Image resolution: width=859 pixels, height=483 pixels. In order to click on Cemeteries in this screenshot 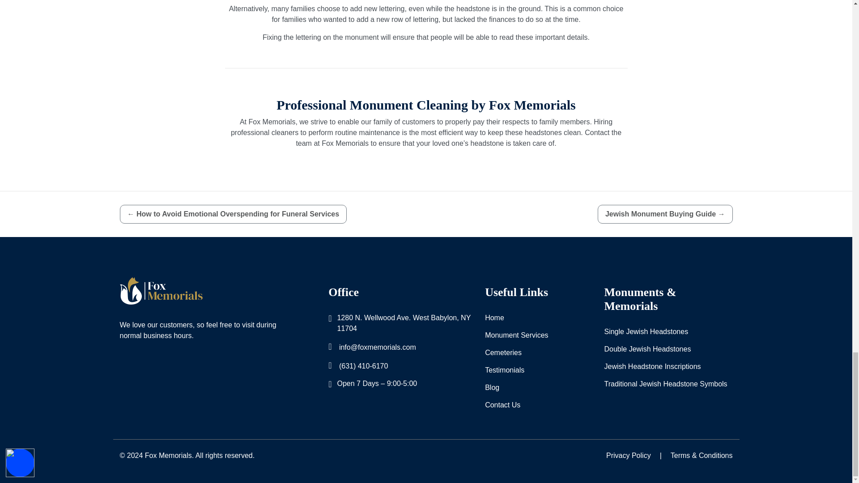, I will do `click(503, 352)`.